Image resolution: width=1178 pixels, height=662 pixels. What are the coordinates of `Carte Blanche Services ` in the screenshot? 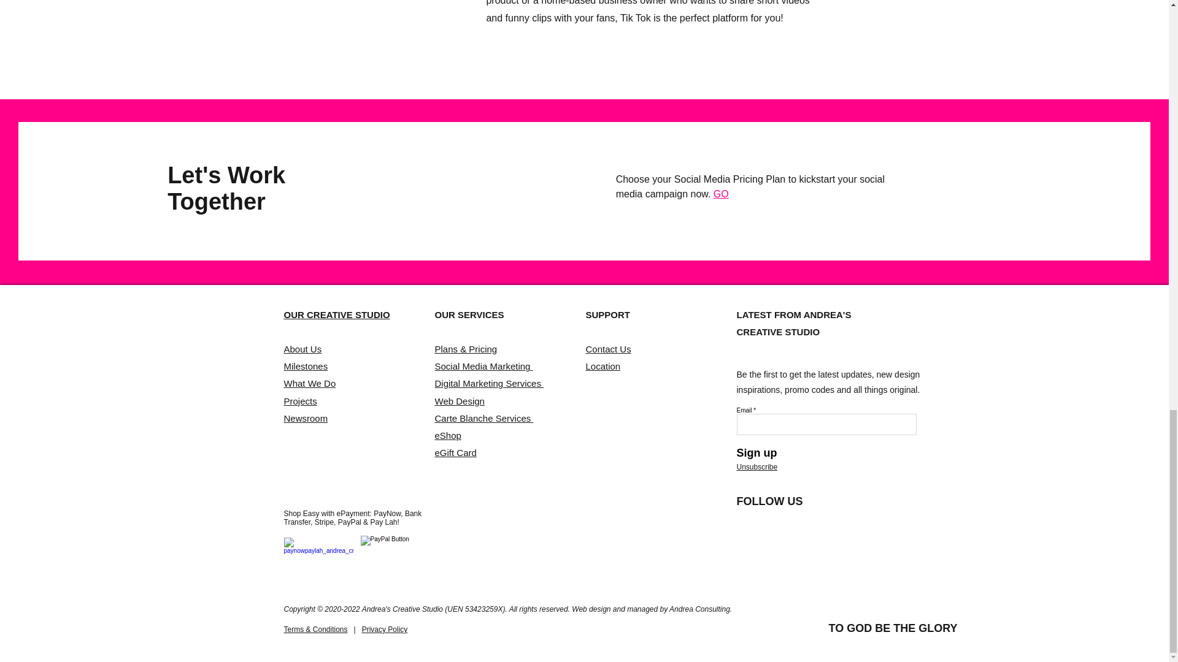 It's located at (483, 418).